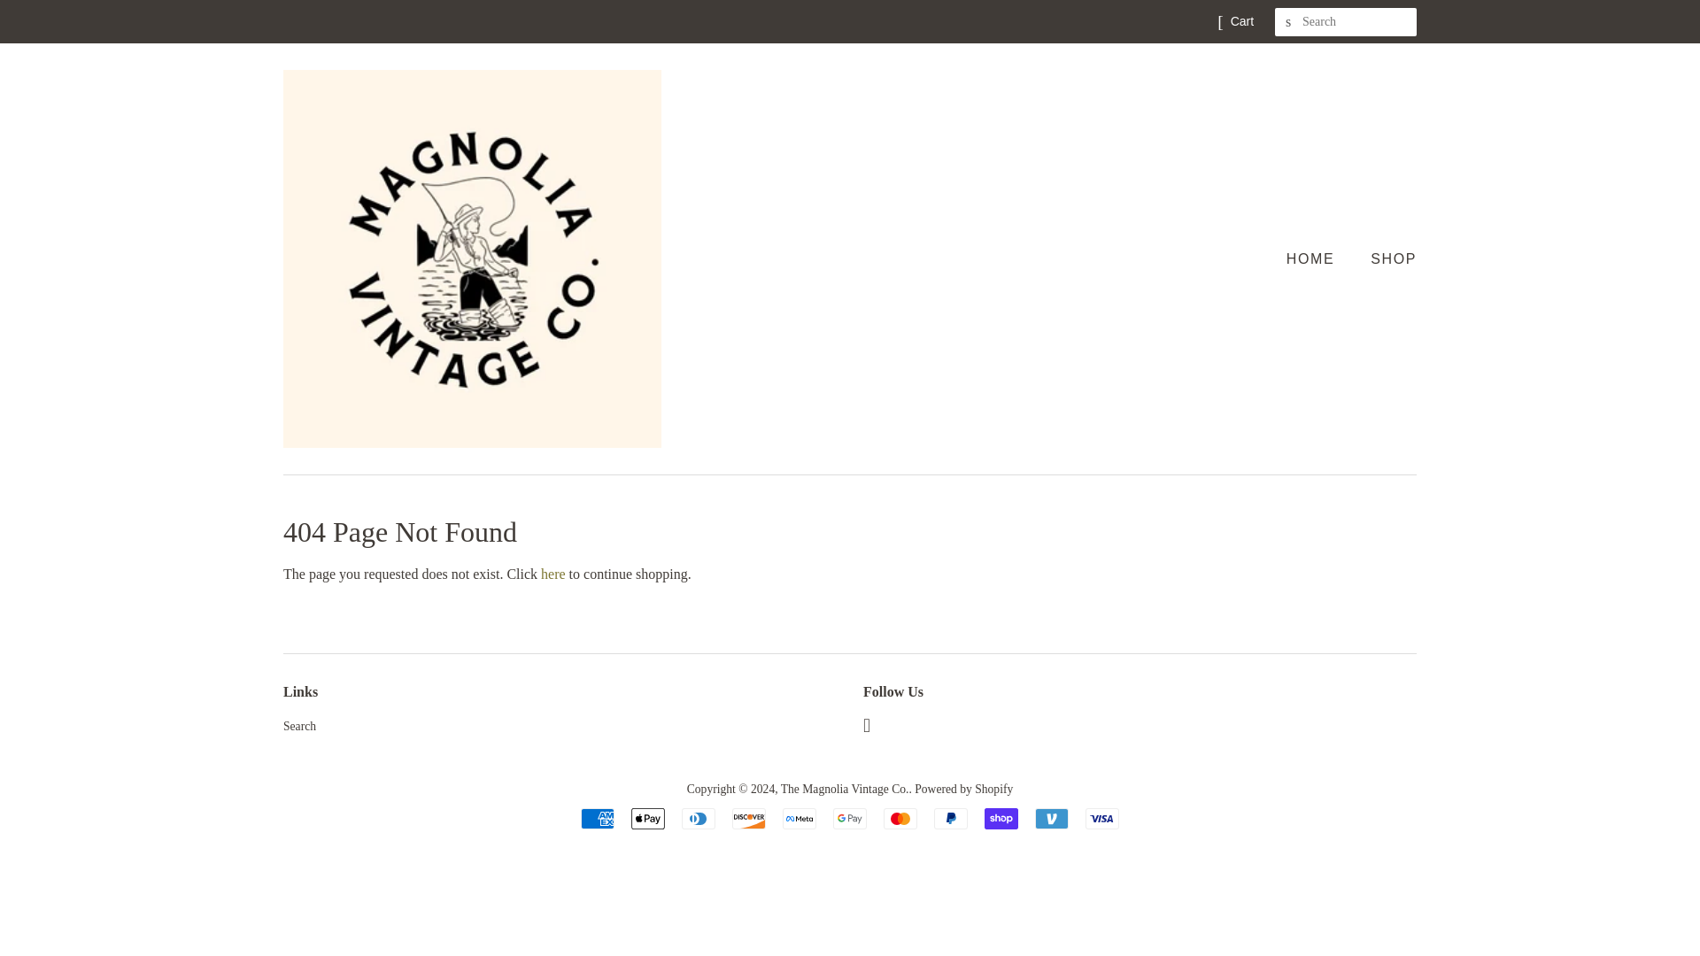  What do you see at coordinates (647, 818) in the screenshot?
I see `Apple Pay` at bounding box center [647, 818].